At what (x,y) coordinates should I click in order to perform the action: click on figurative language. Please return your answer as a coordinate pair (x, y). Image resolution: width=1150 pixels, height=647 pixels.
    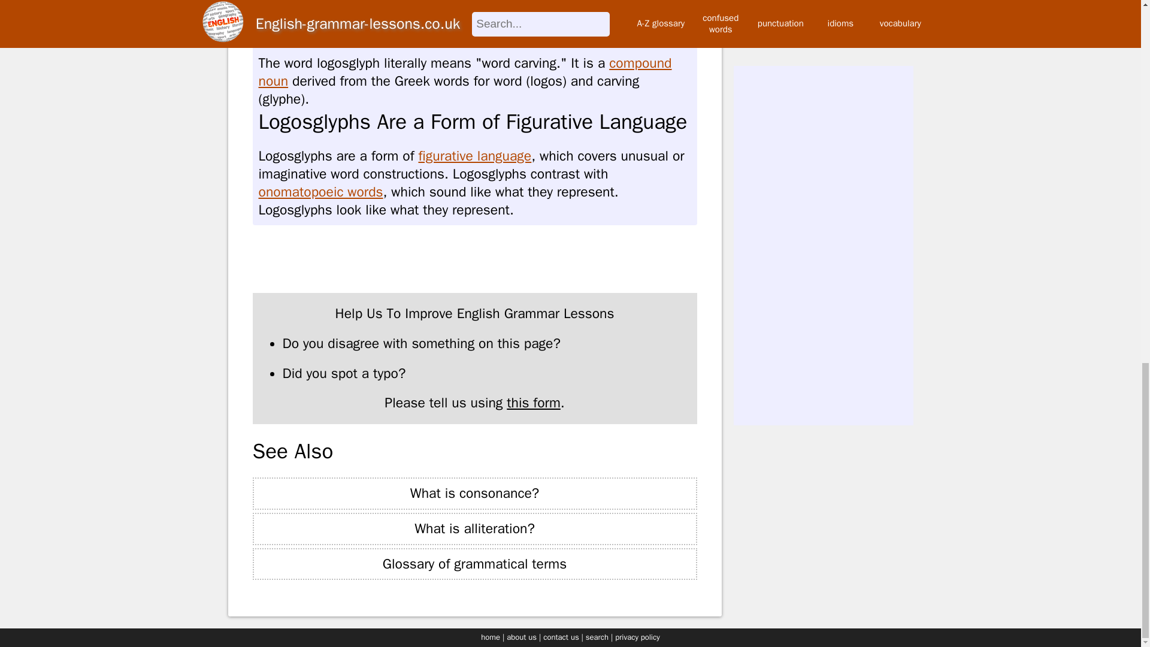
    Looking at the image, I should click on (474, 156).